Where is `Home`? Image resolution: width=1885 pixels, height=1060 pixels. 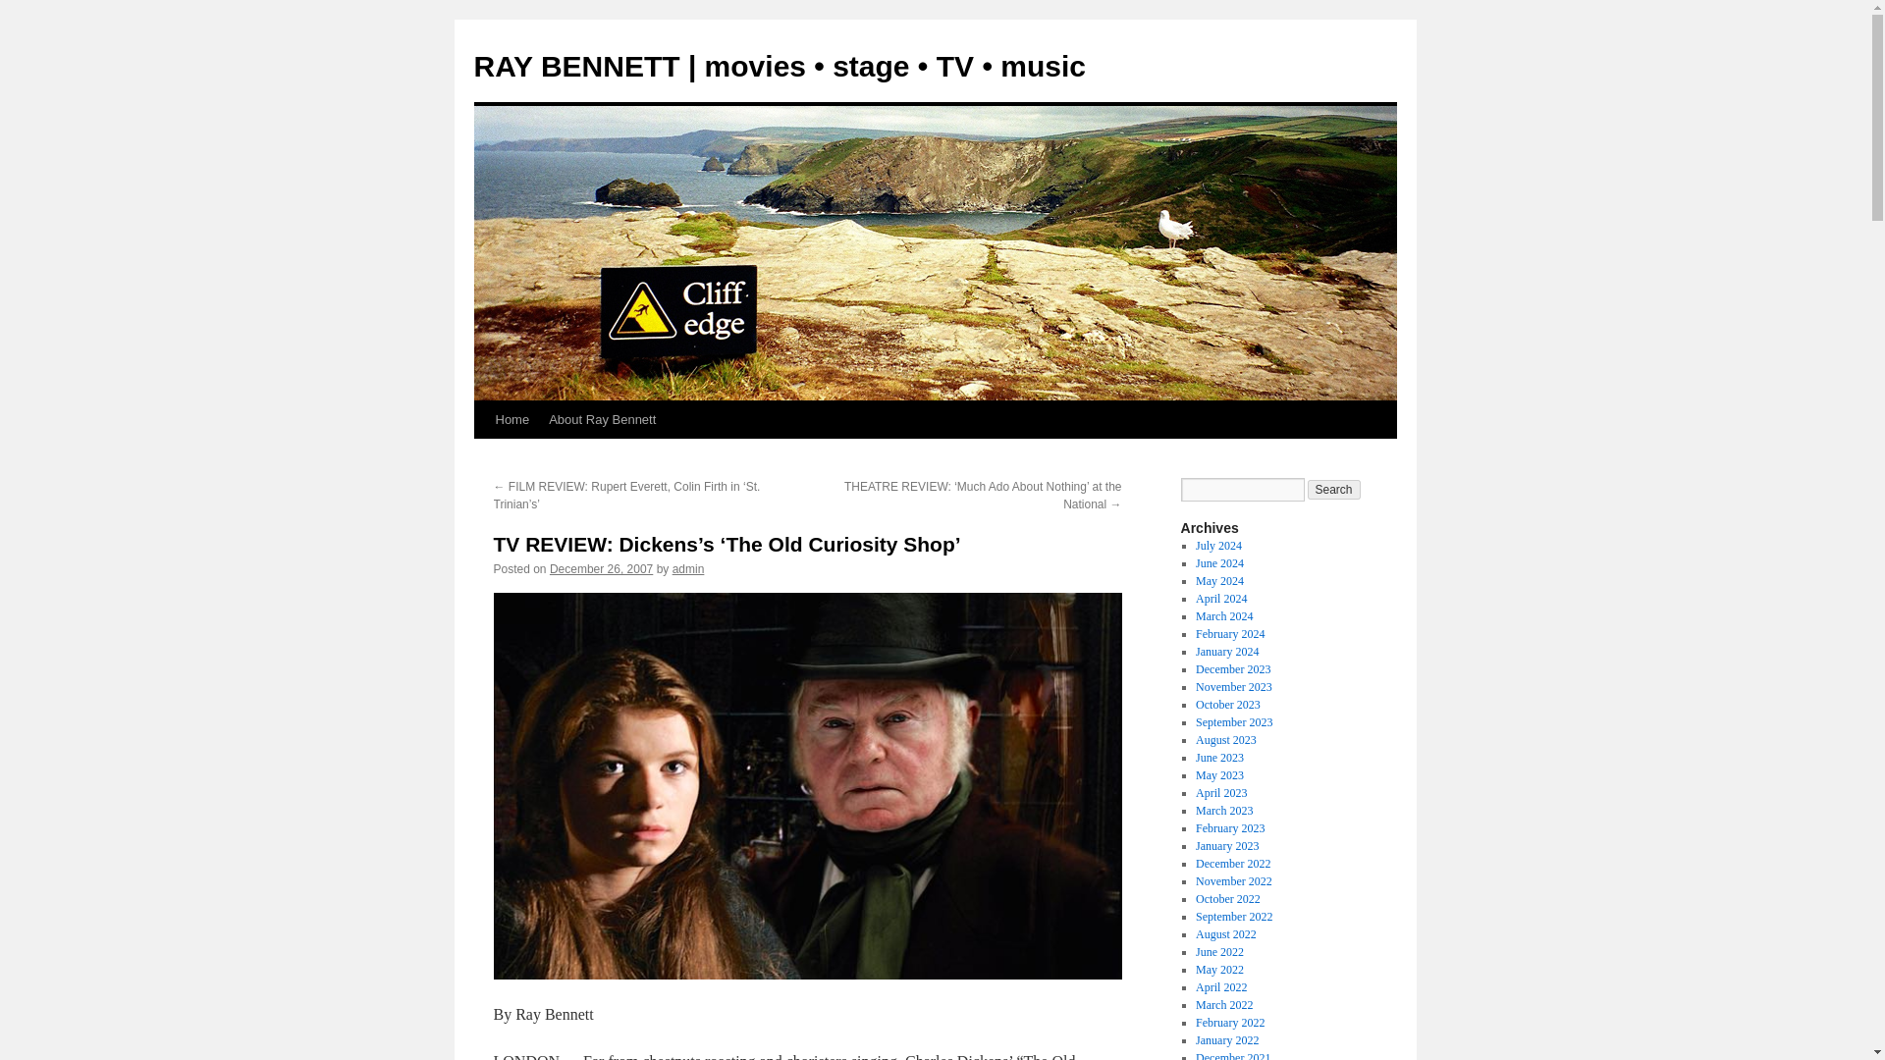 Home is located at coordinates (512, 420).